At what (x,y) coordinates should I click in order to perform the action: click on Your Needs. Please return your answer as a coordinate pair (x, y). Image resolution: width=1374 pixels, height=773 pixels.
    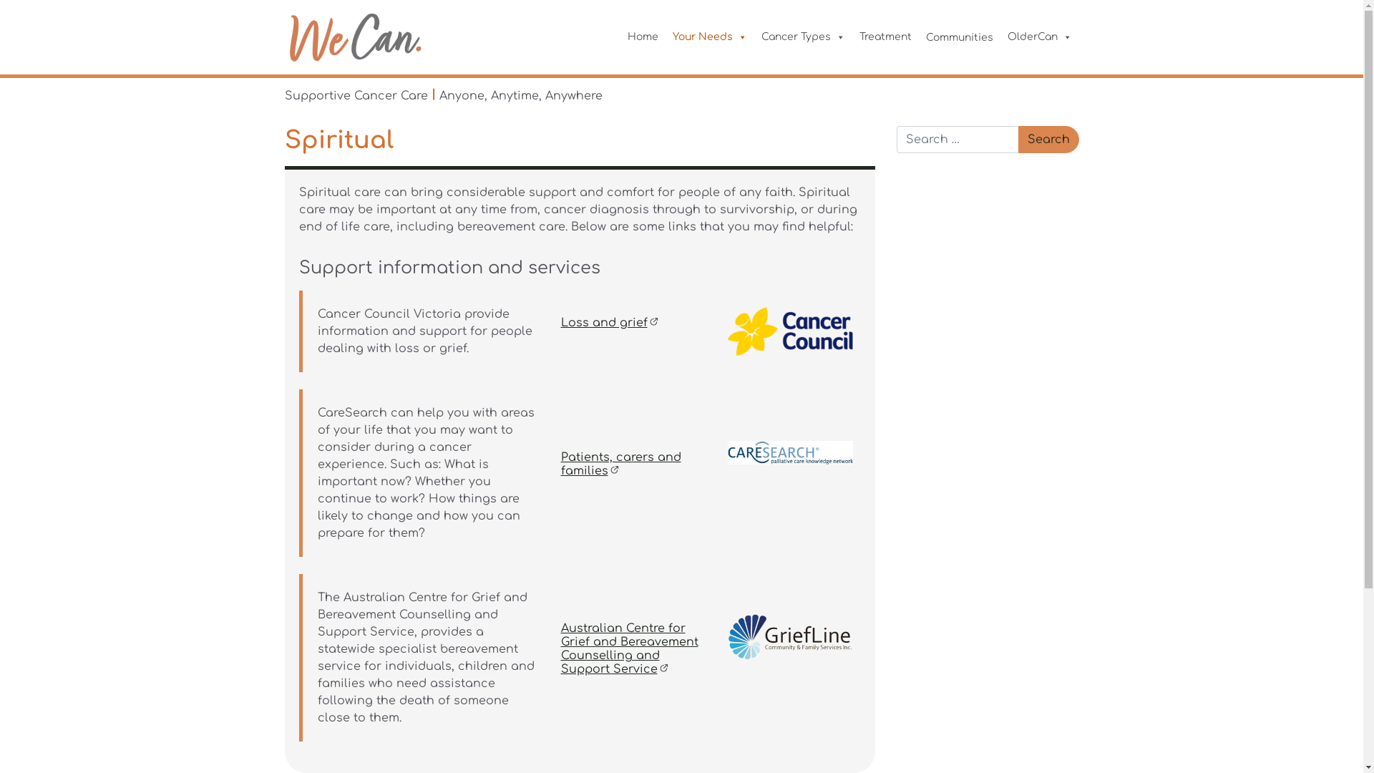
    Looking at the image, I should click on (710, 37).